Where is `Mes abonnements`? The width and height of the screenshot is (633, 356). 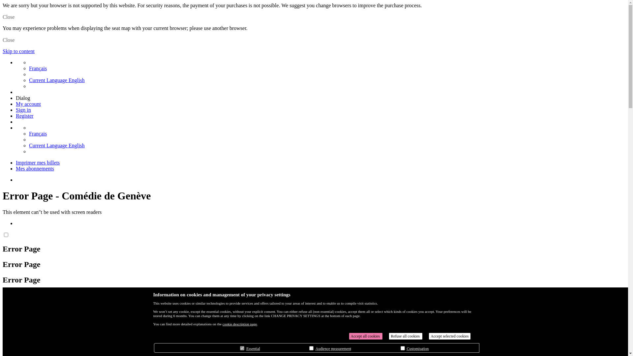 Mes abonnements is located at coordinates (35, 169).